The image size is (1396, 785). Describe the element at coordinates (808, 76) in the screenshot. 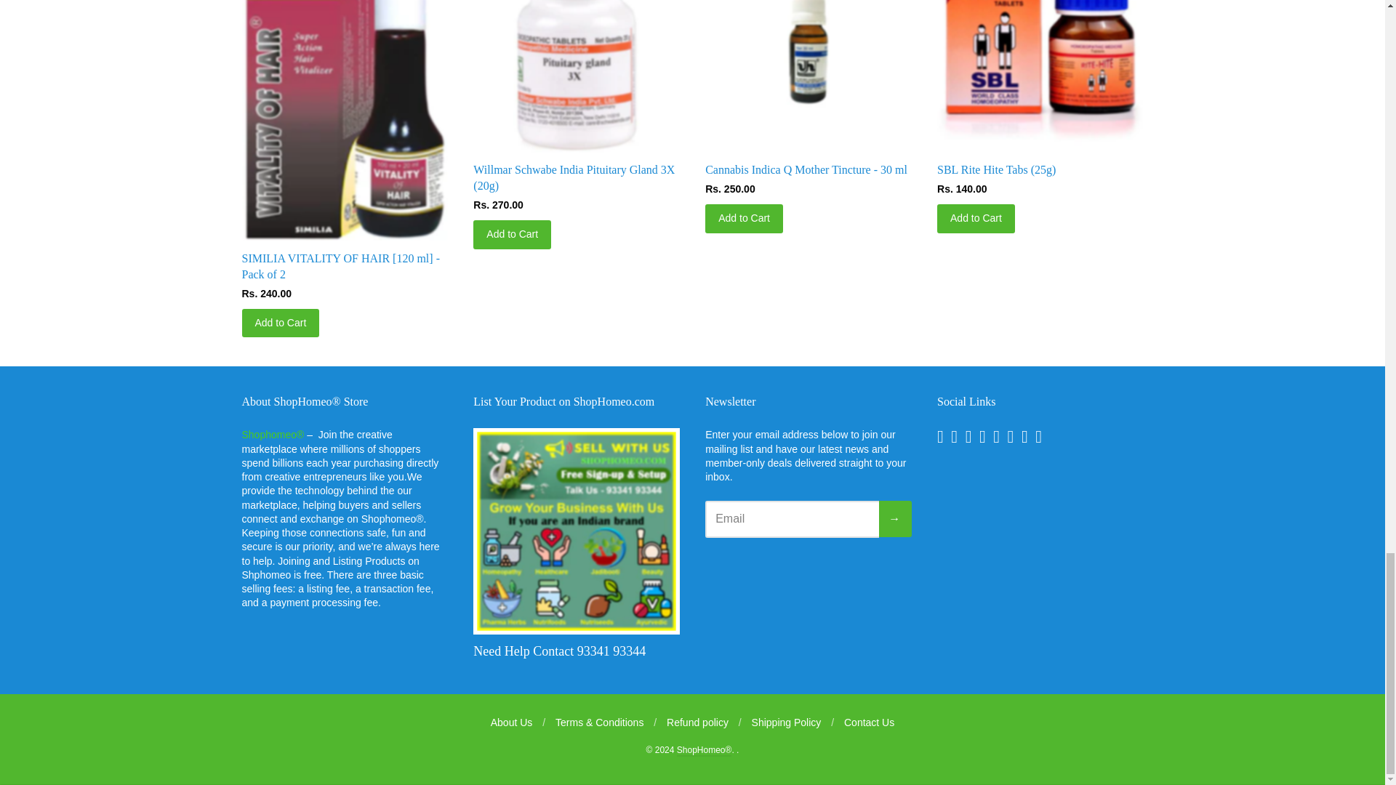

I see `Cannabis Indica Q Mother Tincture - 30 ml` at that location.